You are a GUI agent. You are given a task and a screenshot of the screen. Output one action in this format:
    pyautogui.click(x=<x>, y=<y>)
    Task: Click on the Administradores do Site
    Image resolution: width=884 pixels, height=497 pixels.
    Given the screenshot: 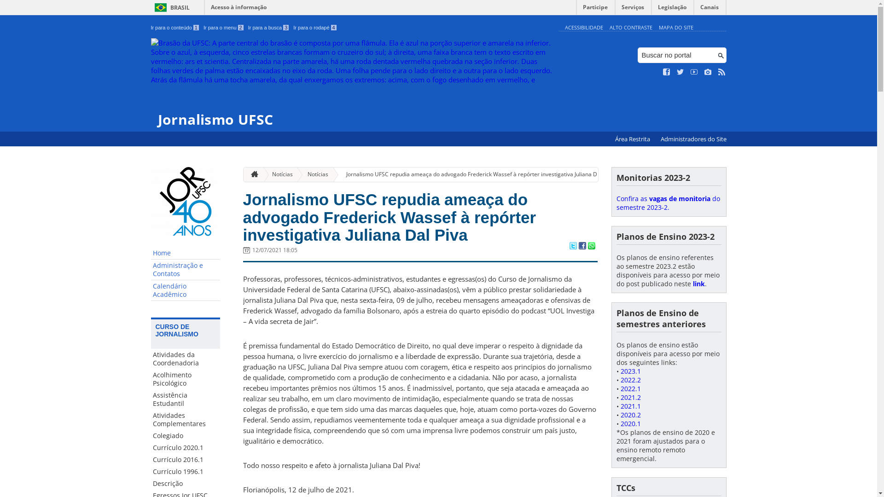 What is the action you would take?
    pyautogui.click(x=693, y=139)
    